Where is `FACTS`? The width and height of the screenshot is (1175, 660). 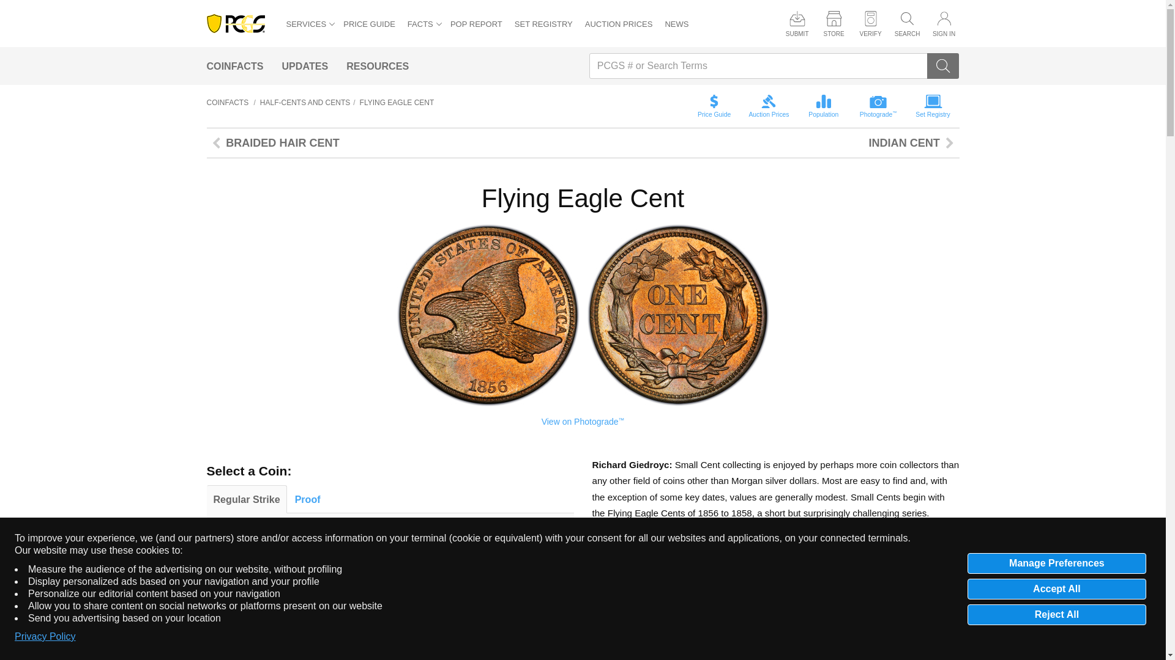 FACTS is located at coordinates (425, 24).